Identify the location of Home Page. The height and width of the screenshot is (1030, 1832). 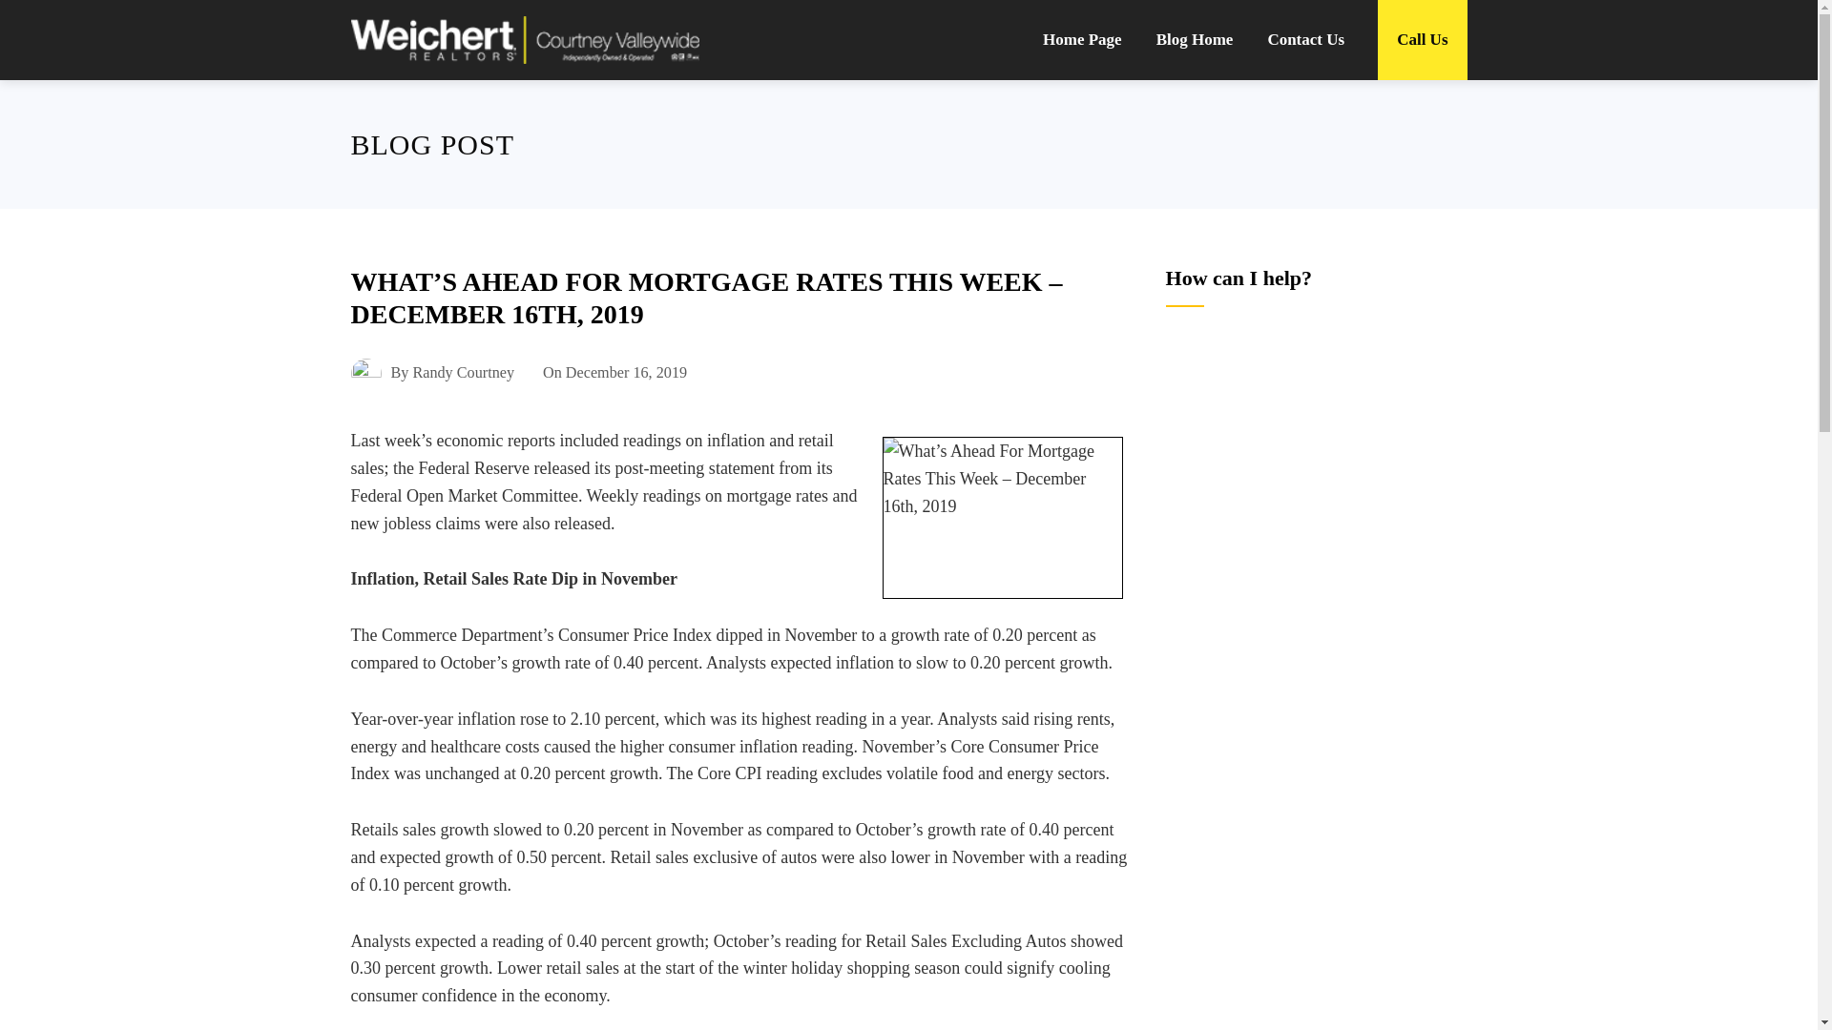
(1082, 40).